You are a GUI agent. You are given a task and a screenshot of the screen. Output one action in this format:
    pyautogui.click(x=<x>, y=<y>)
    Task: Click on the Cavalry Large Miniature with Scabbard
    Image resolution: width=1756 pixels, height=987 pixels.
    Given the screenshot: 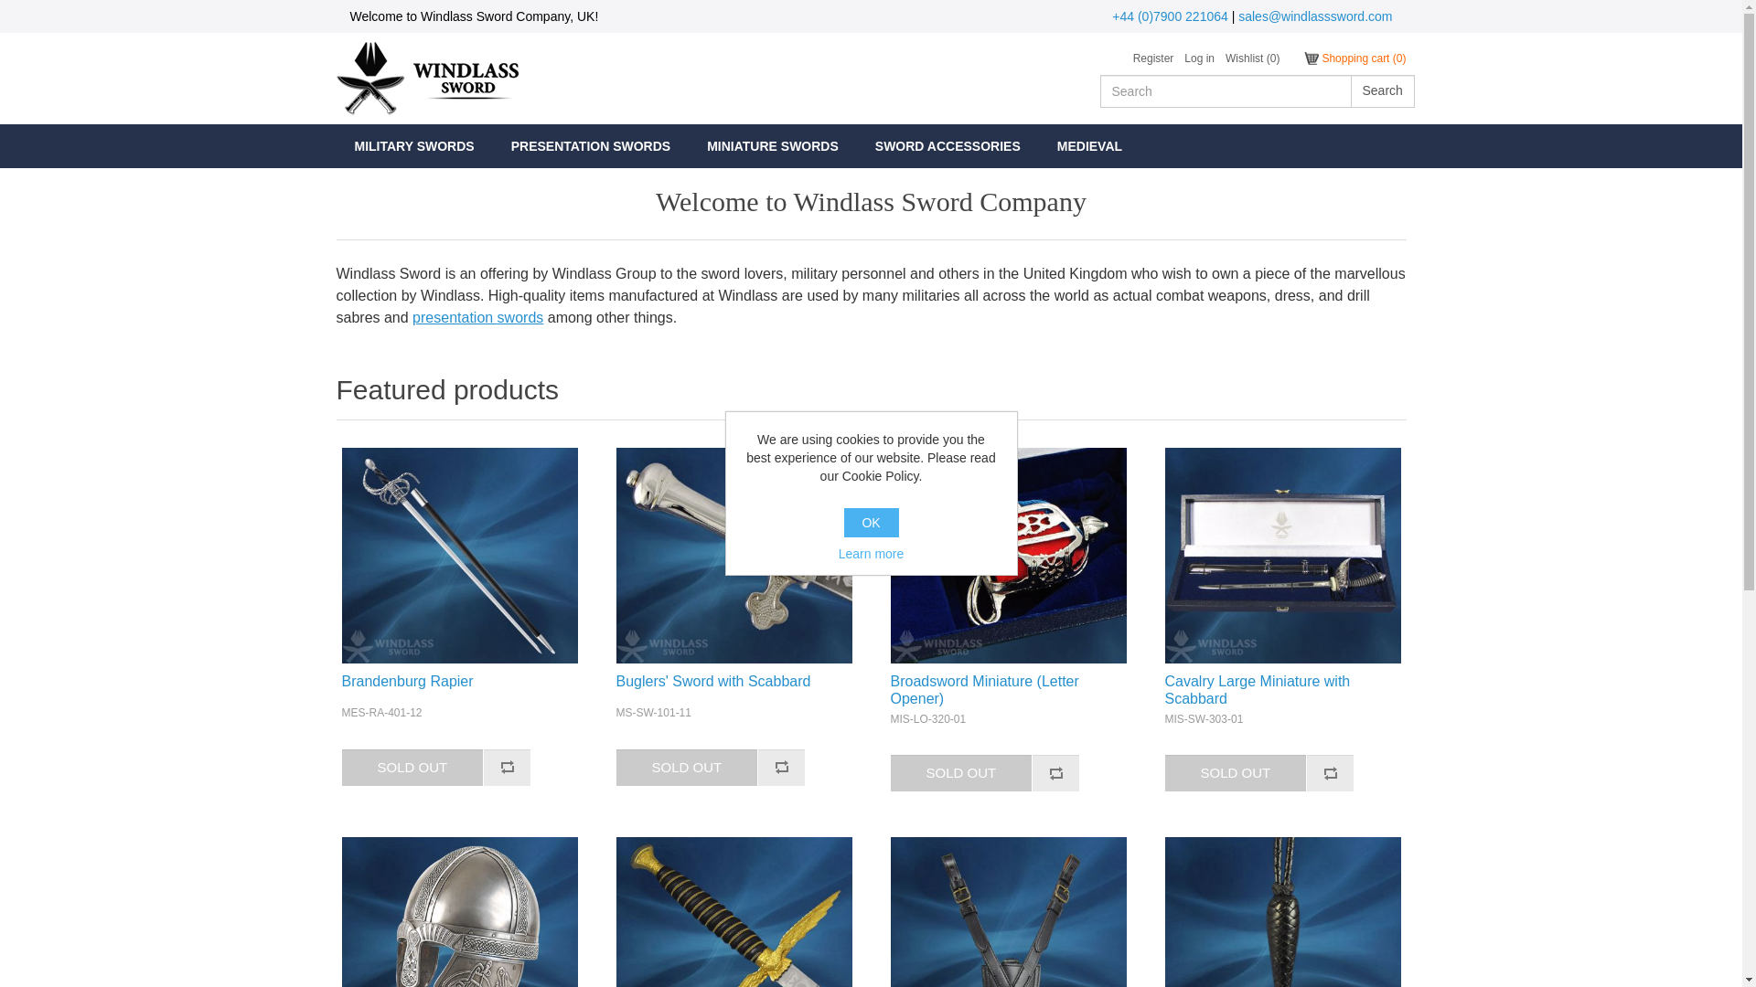 What is the action you would take?
    pyautogui.click(x=1283, y=556)
    